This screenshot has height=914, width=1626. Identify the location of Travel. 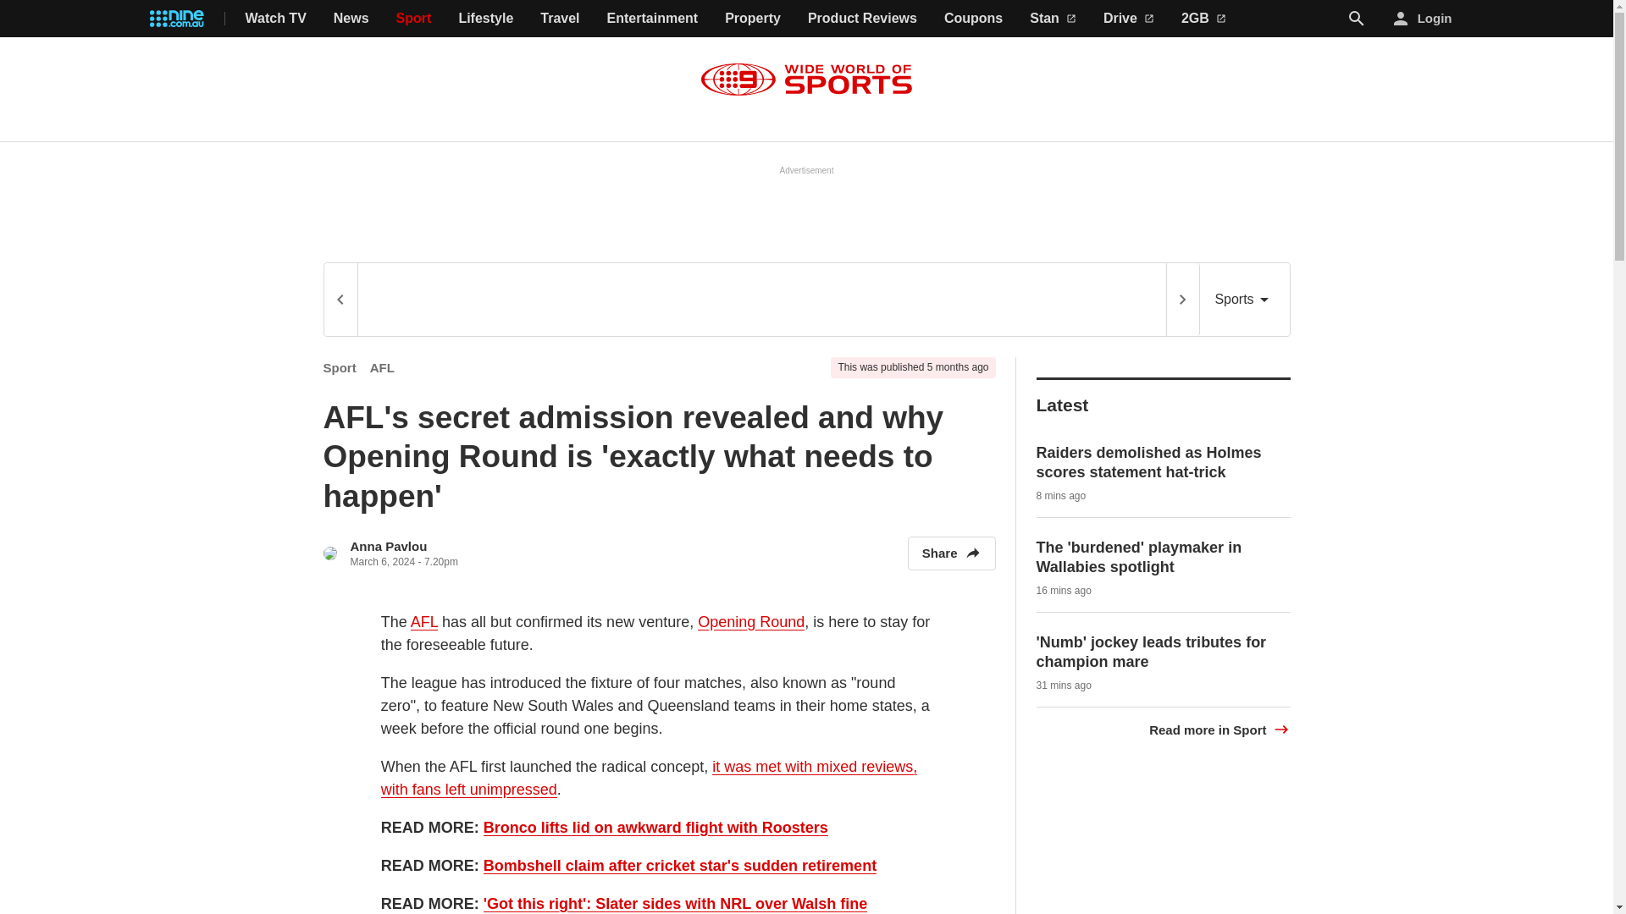
(559, 19).